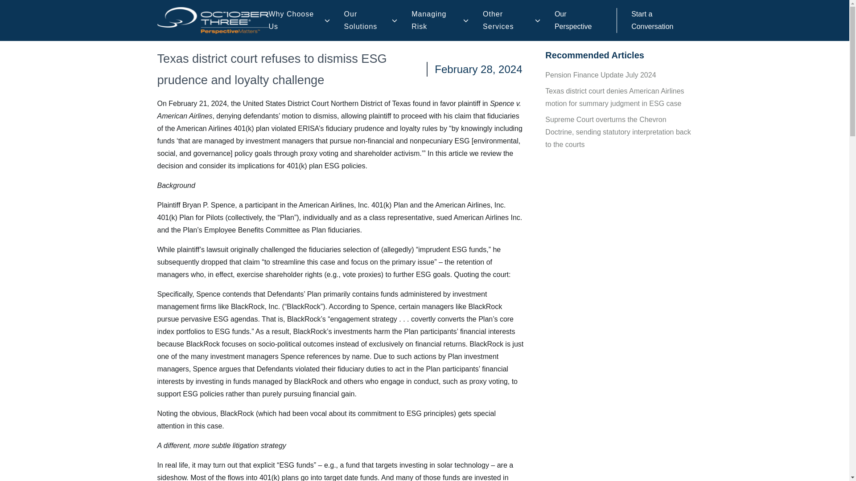  What do you see at coordinates (600, 75) in the screenshot?
I see `Pension Finance Update July 2024` at bounding box center [600, 75].